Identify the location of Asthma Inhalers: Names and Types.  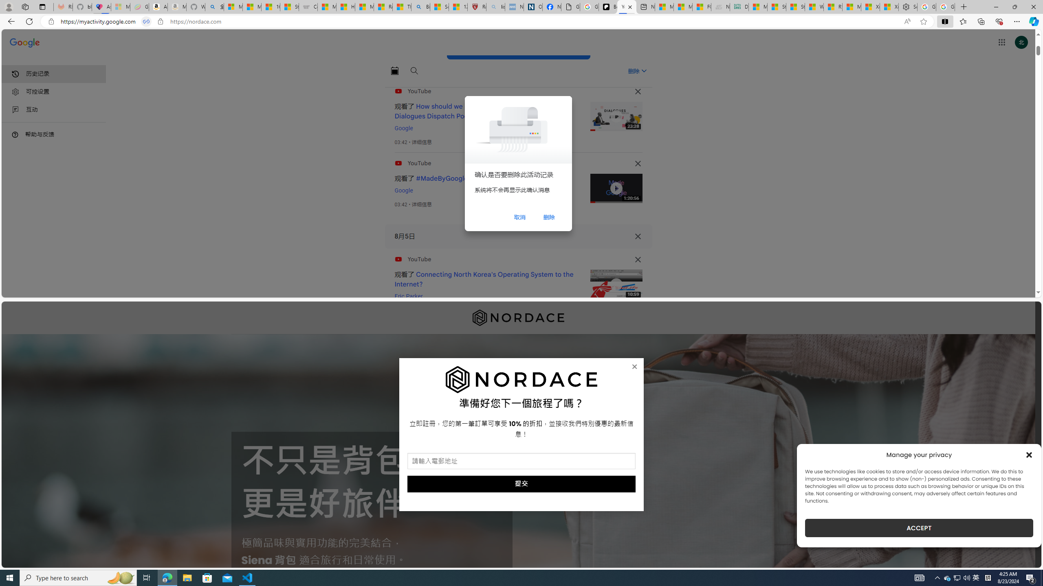
(101, 7).